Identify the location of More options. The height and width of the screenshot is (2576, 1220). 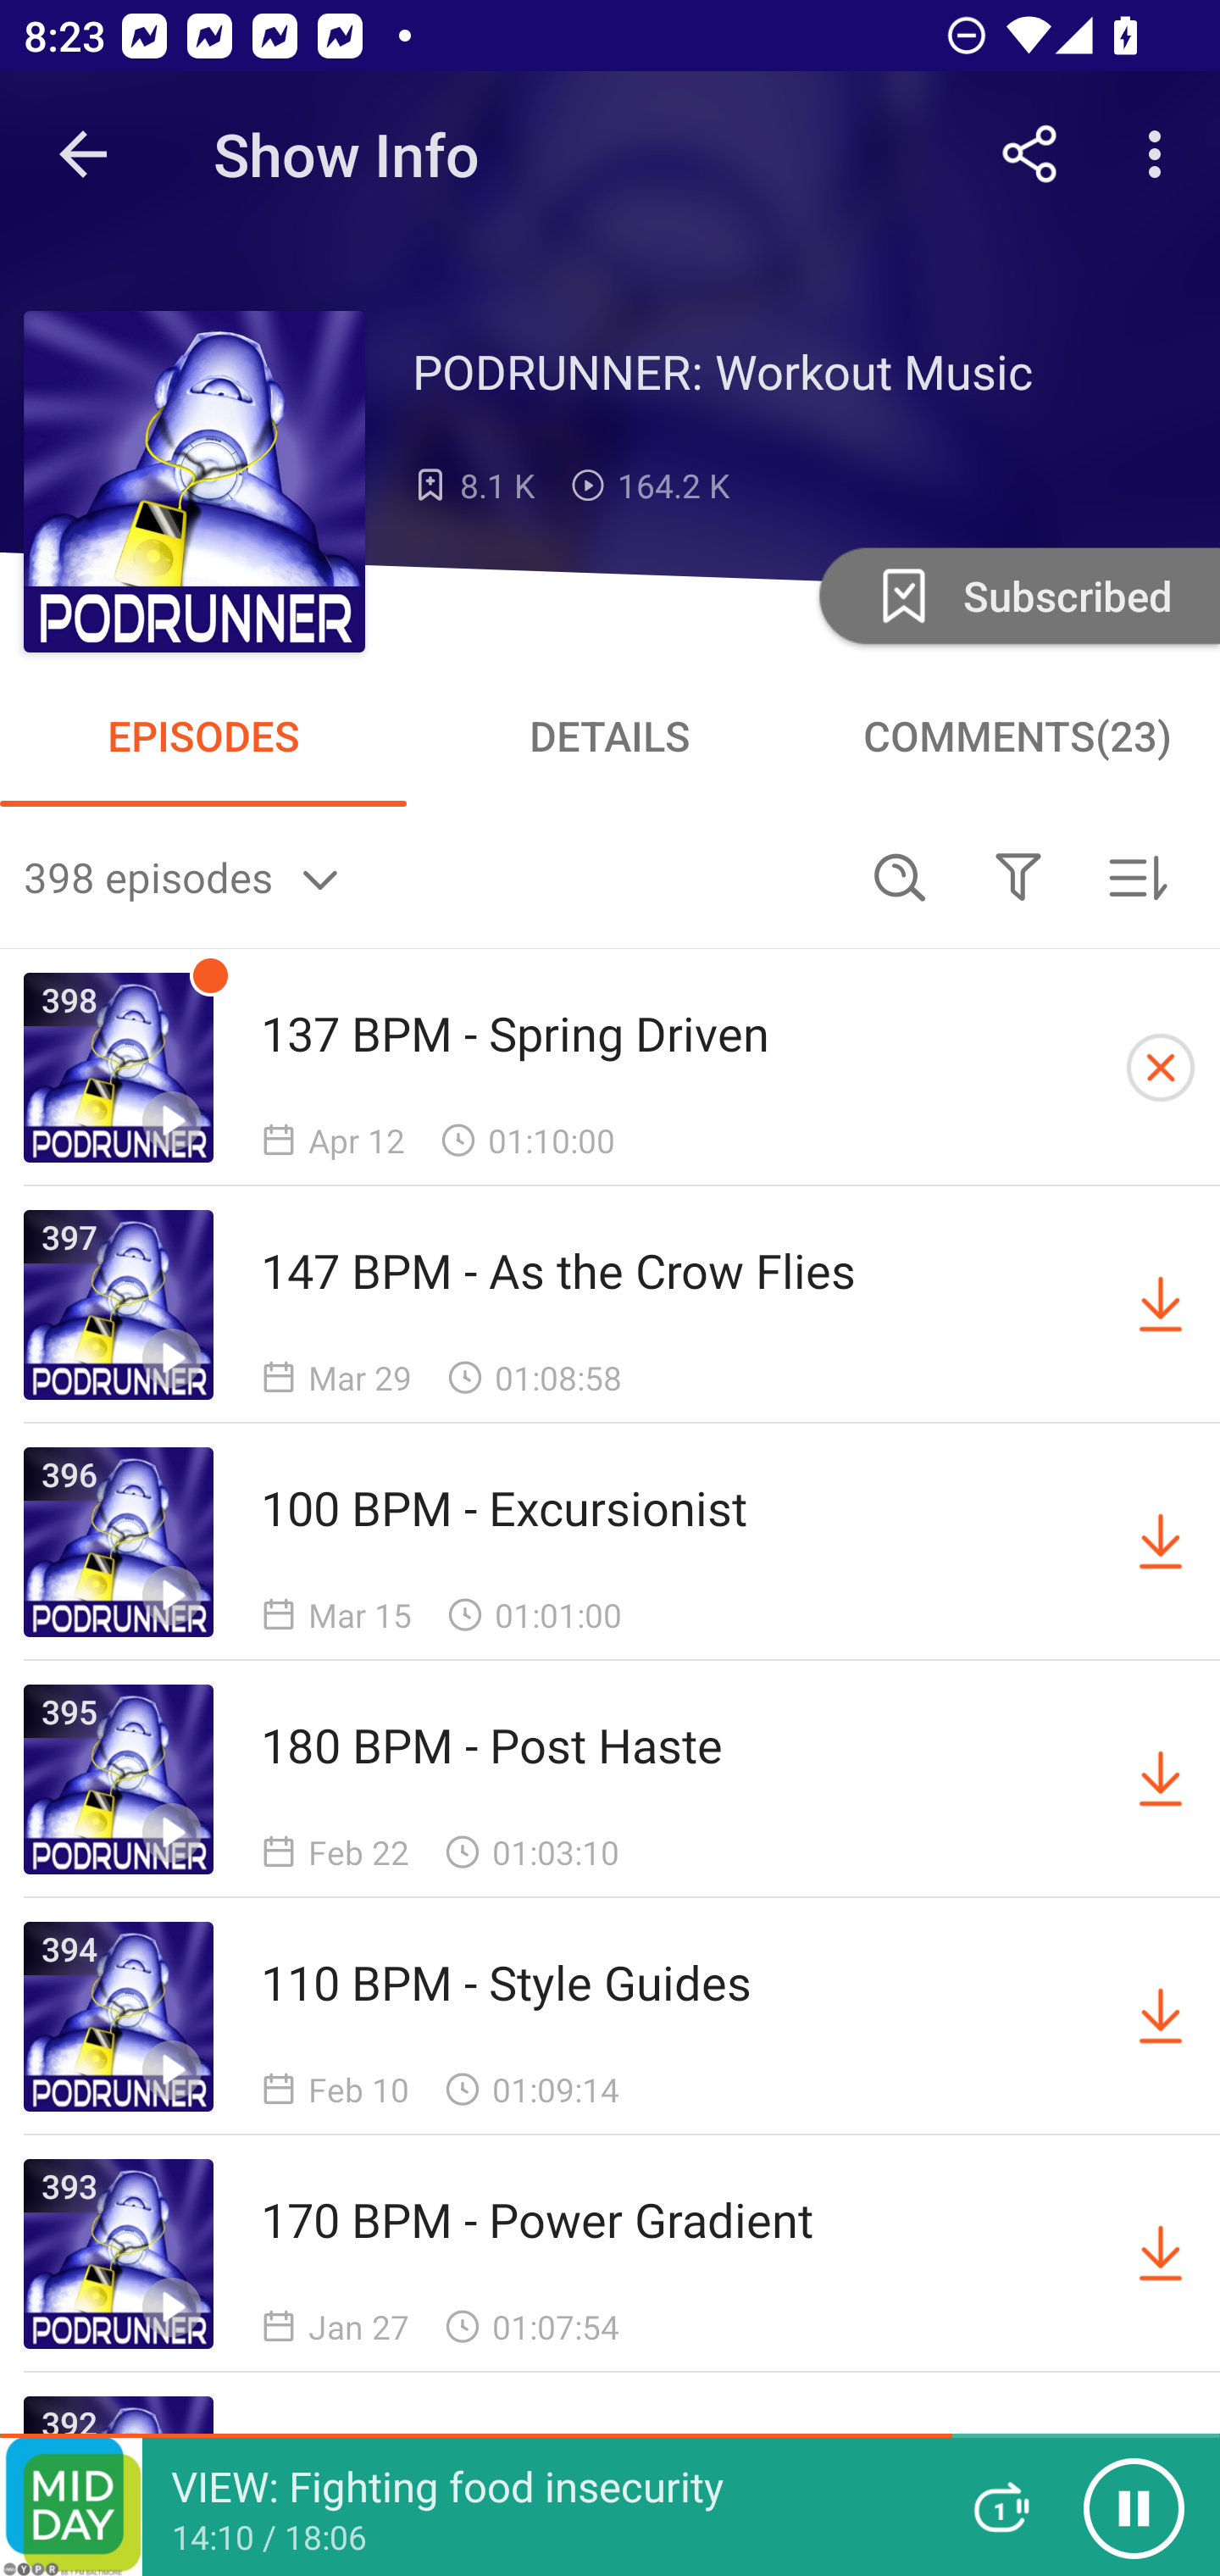
(1161, 154).